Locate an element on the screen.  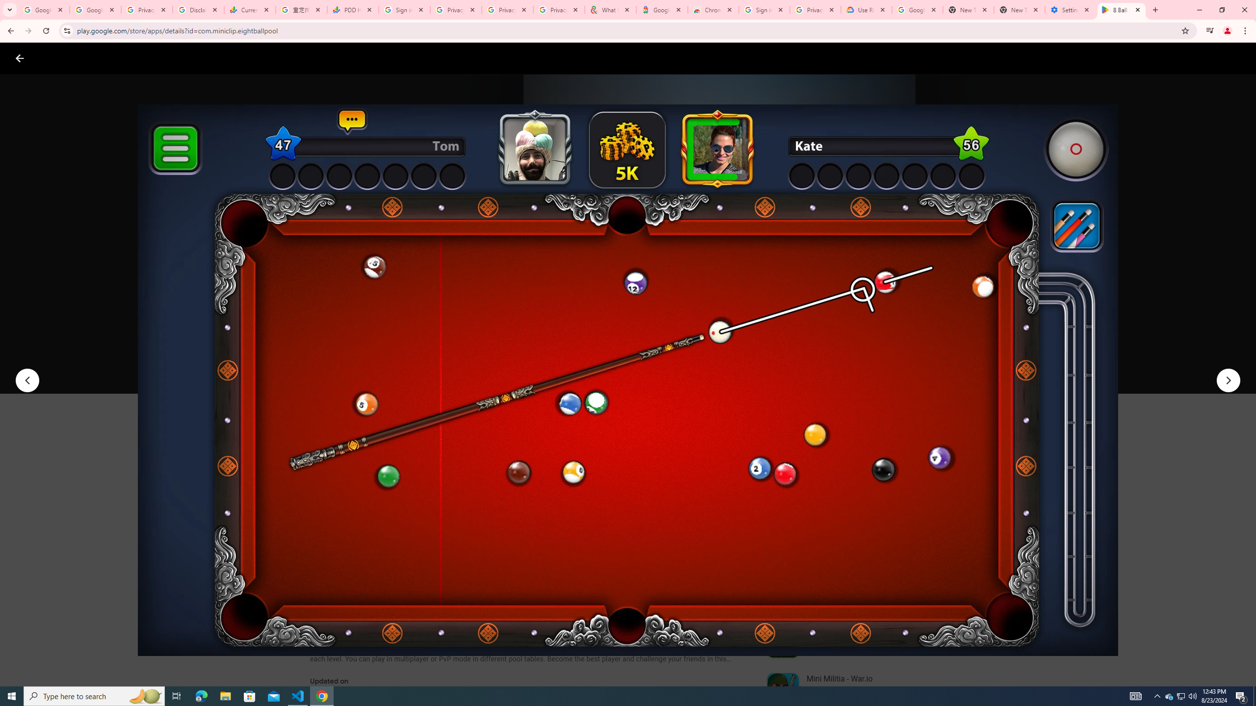
Google is located at coordinates (661, 10).